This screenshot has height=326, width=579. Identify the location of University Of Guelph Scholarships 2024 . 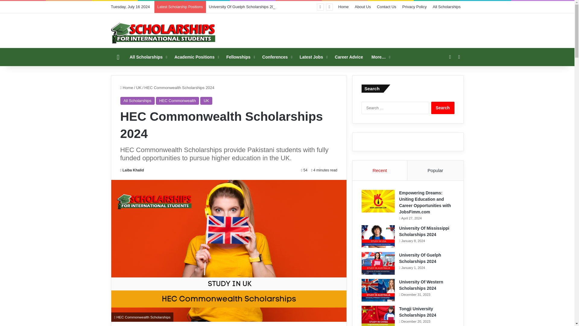
(244, 7).